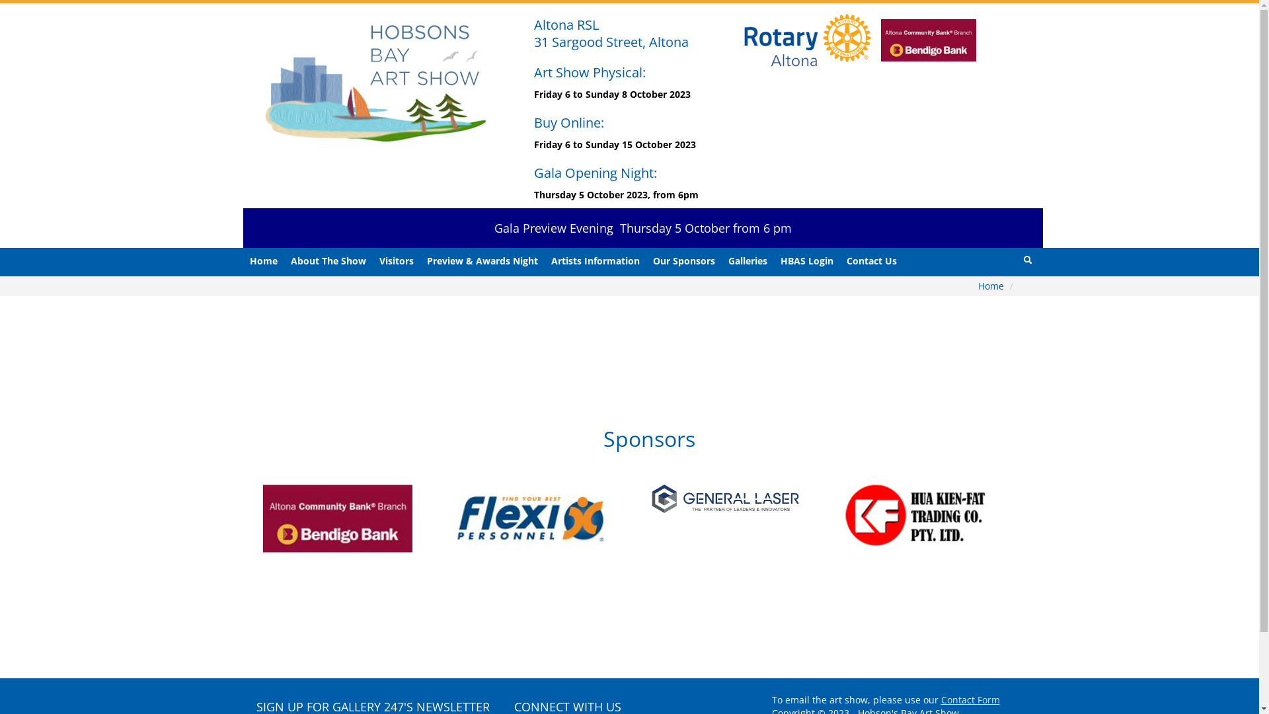 The image size is (1269, 714). I want to click on Home, so click(993, 286).